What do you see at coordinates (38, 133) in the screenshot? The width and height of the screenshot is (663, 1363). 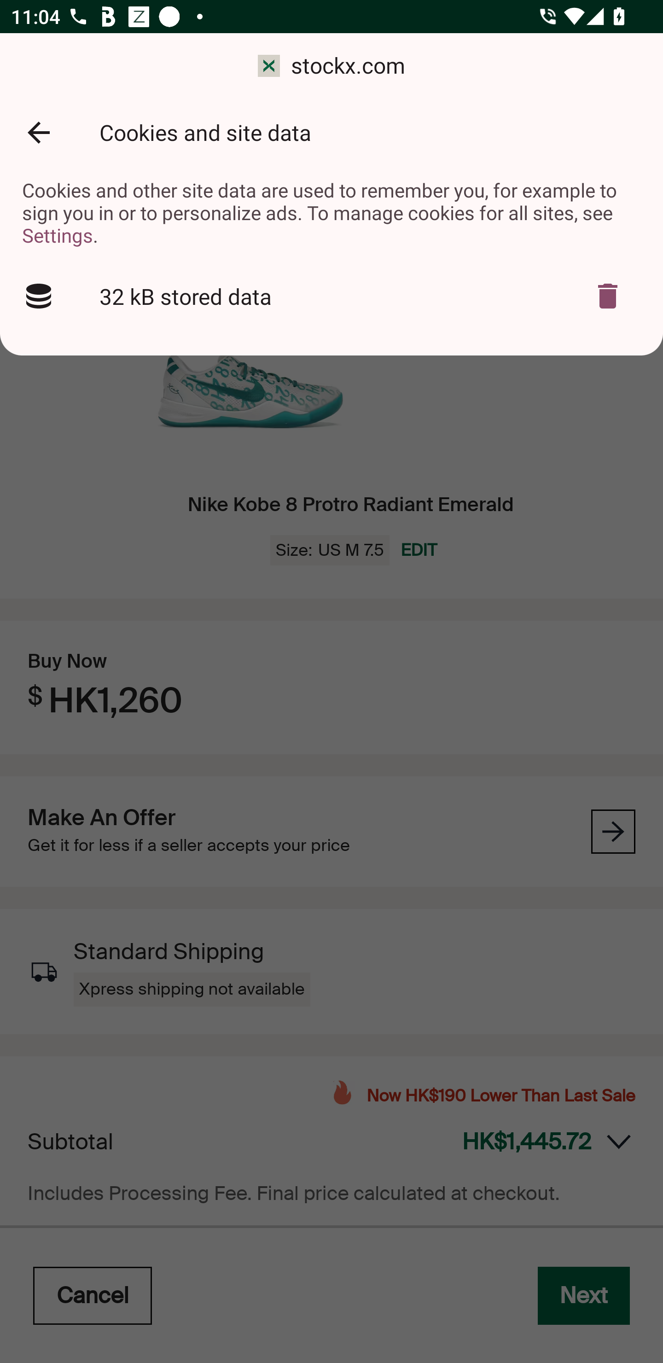 I see `Back` at bounding box center [38, 133].